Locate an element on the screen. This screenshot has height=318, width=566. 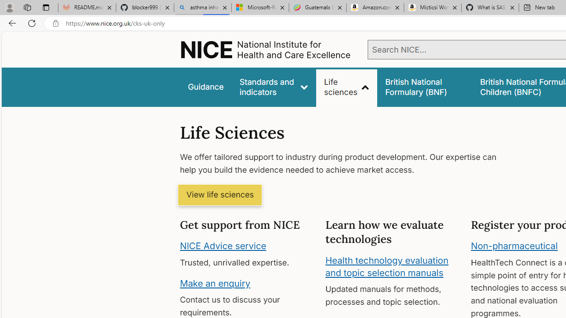
asthma inhaler - Search is located at coordinates (203, 8).